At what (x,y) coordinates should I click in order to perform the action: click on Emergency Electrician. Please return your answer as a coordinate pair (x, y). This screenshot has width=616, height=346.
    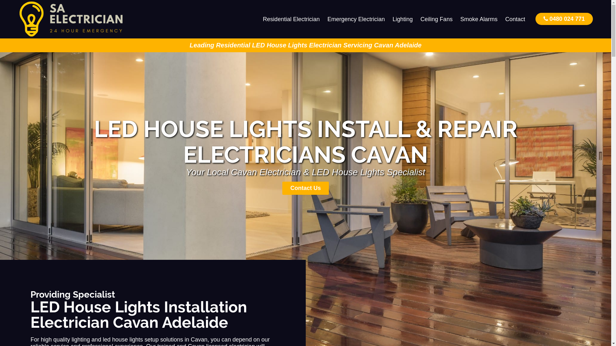
    Looking at the image, I should click on (356, 19).